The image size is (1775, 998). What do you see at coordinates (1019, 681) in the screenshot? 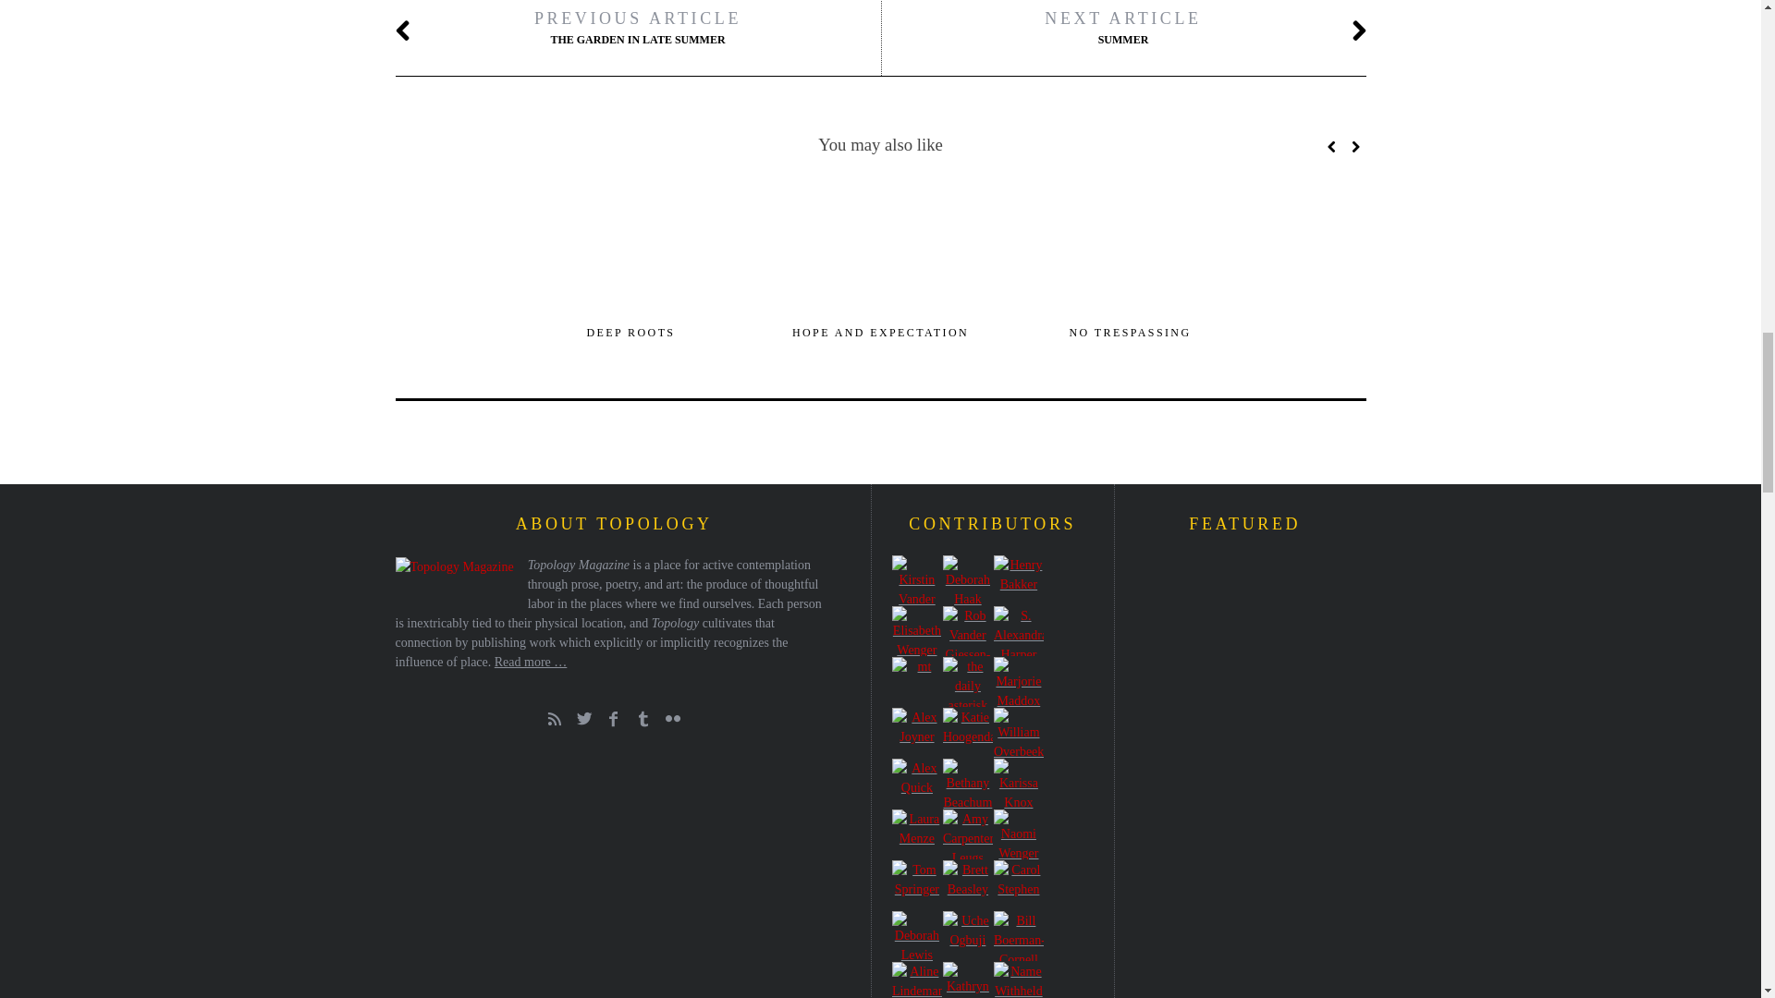
I see `Marjorie Maddox` at bounding box center [1019, 681].